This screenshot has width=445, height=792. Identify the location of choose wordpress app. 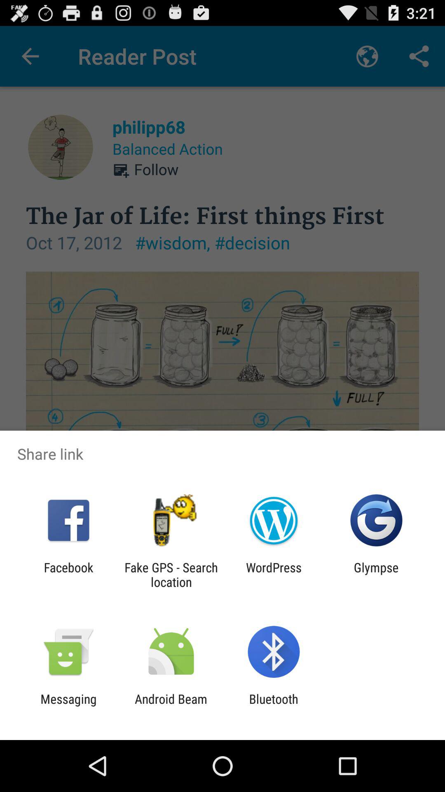
(274, 575).